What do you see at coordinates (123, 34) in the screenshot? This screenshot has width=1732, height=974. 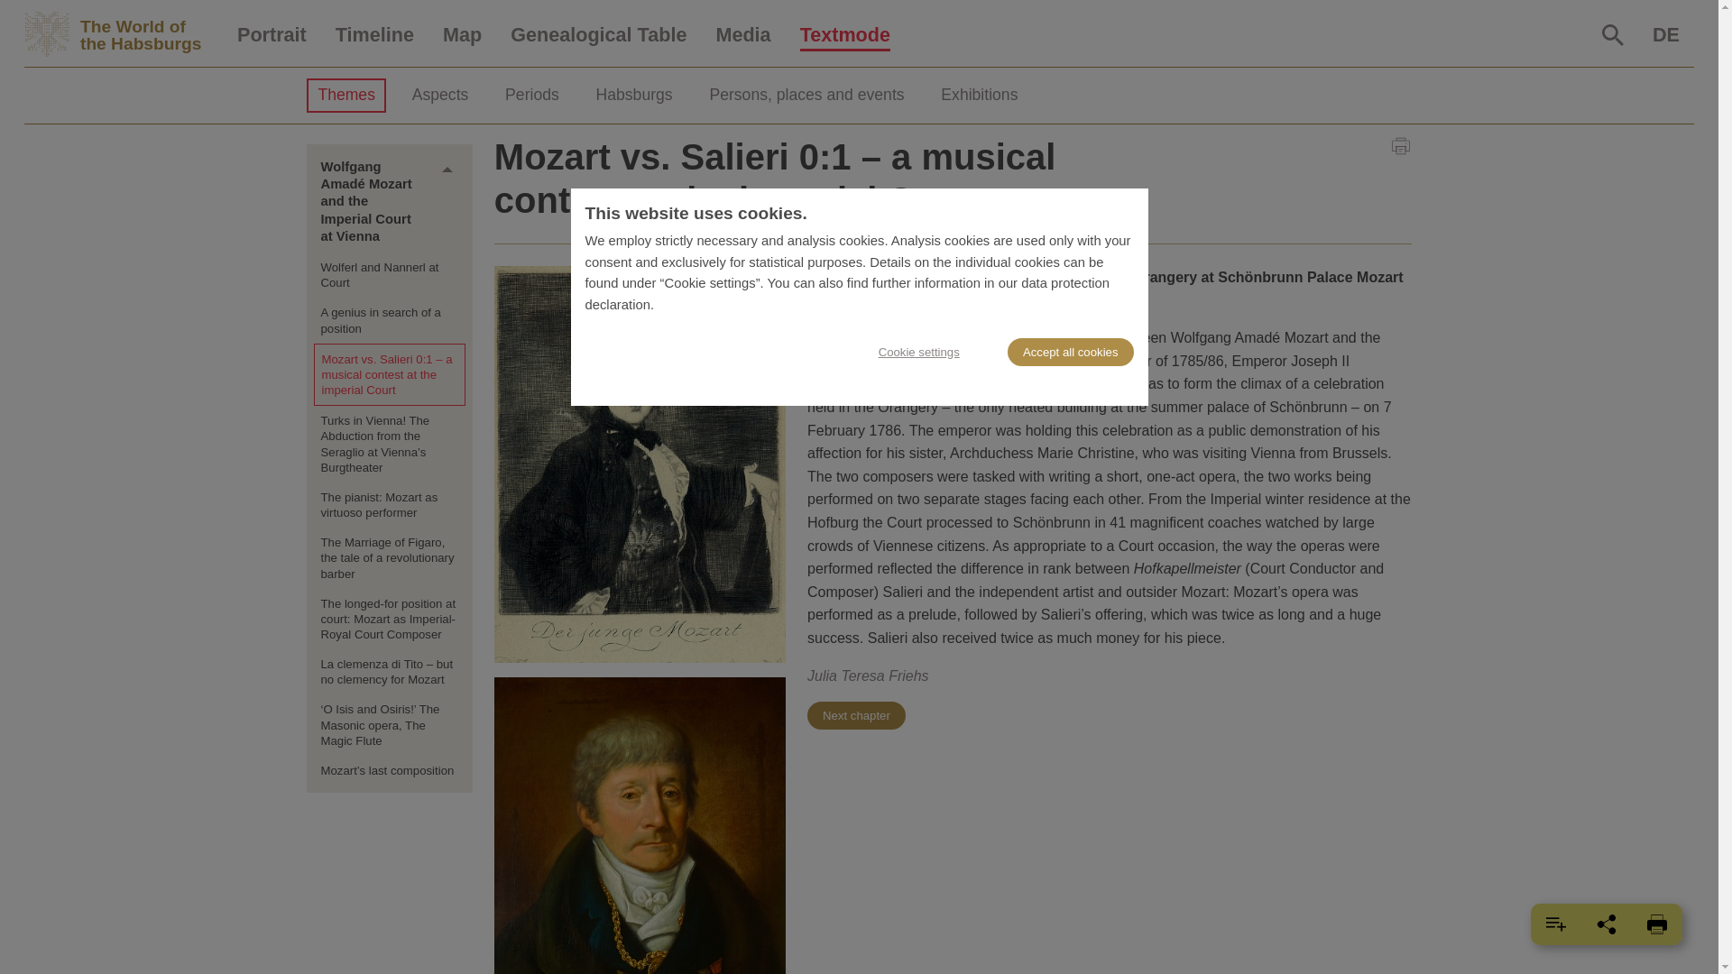 I see `Portrait` at bounding box center [123, 34].